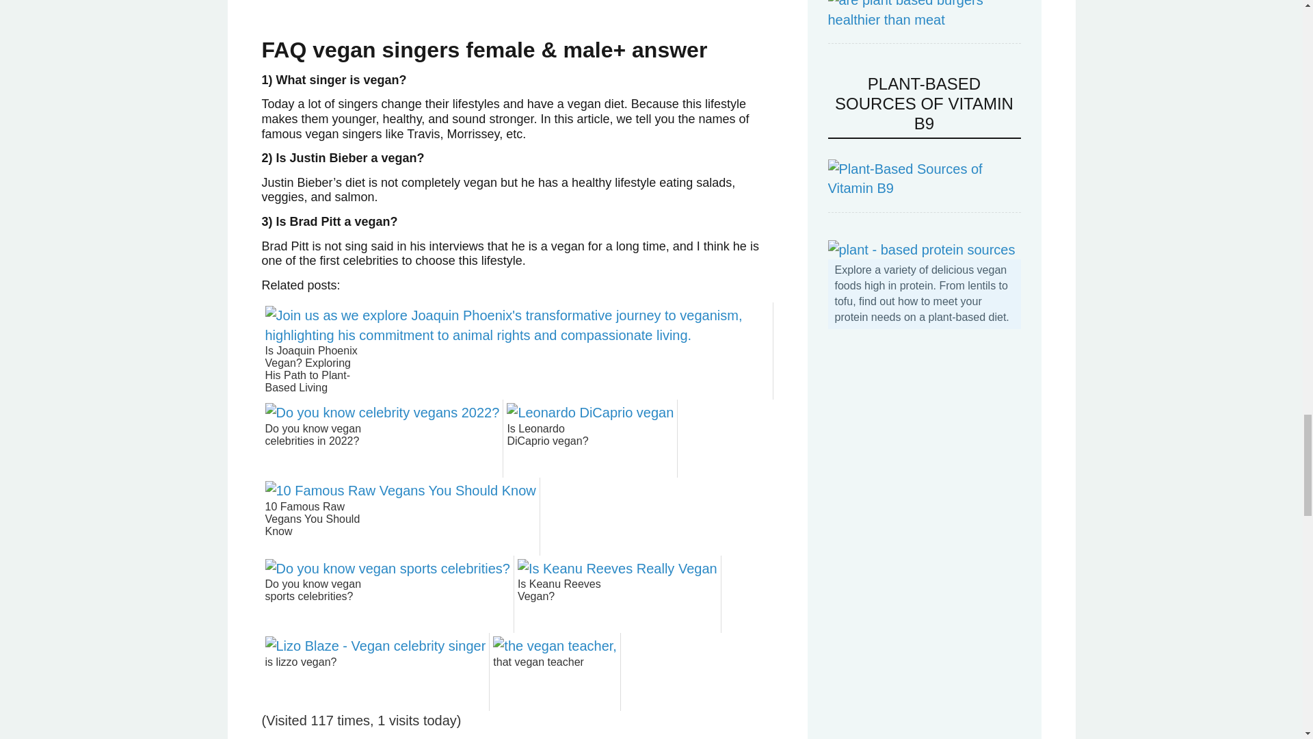 Image resolution: width=1313 pixels, height=739 pixels. Describe the element at coordinates (316, 448) in the screenshot. I see `Do you know vegan celebrities in 2022?` at that location.